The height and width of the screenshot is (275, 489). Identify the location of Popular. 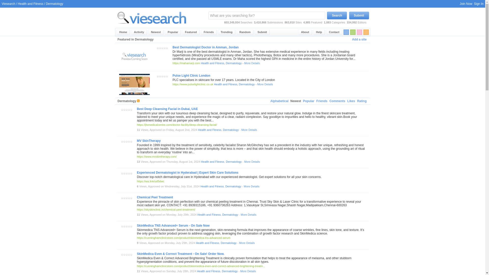
(173, 32).